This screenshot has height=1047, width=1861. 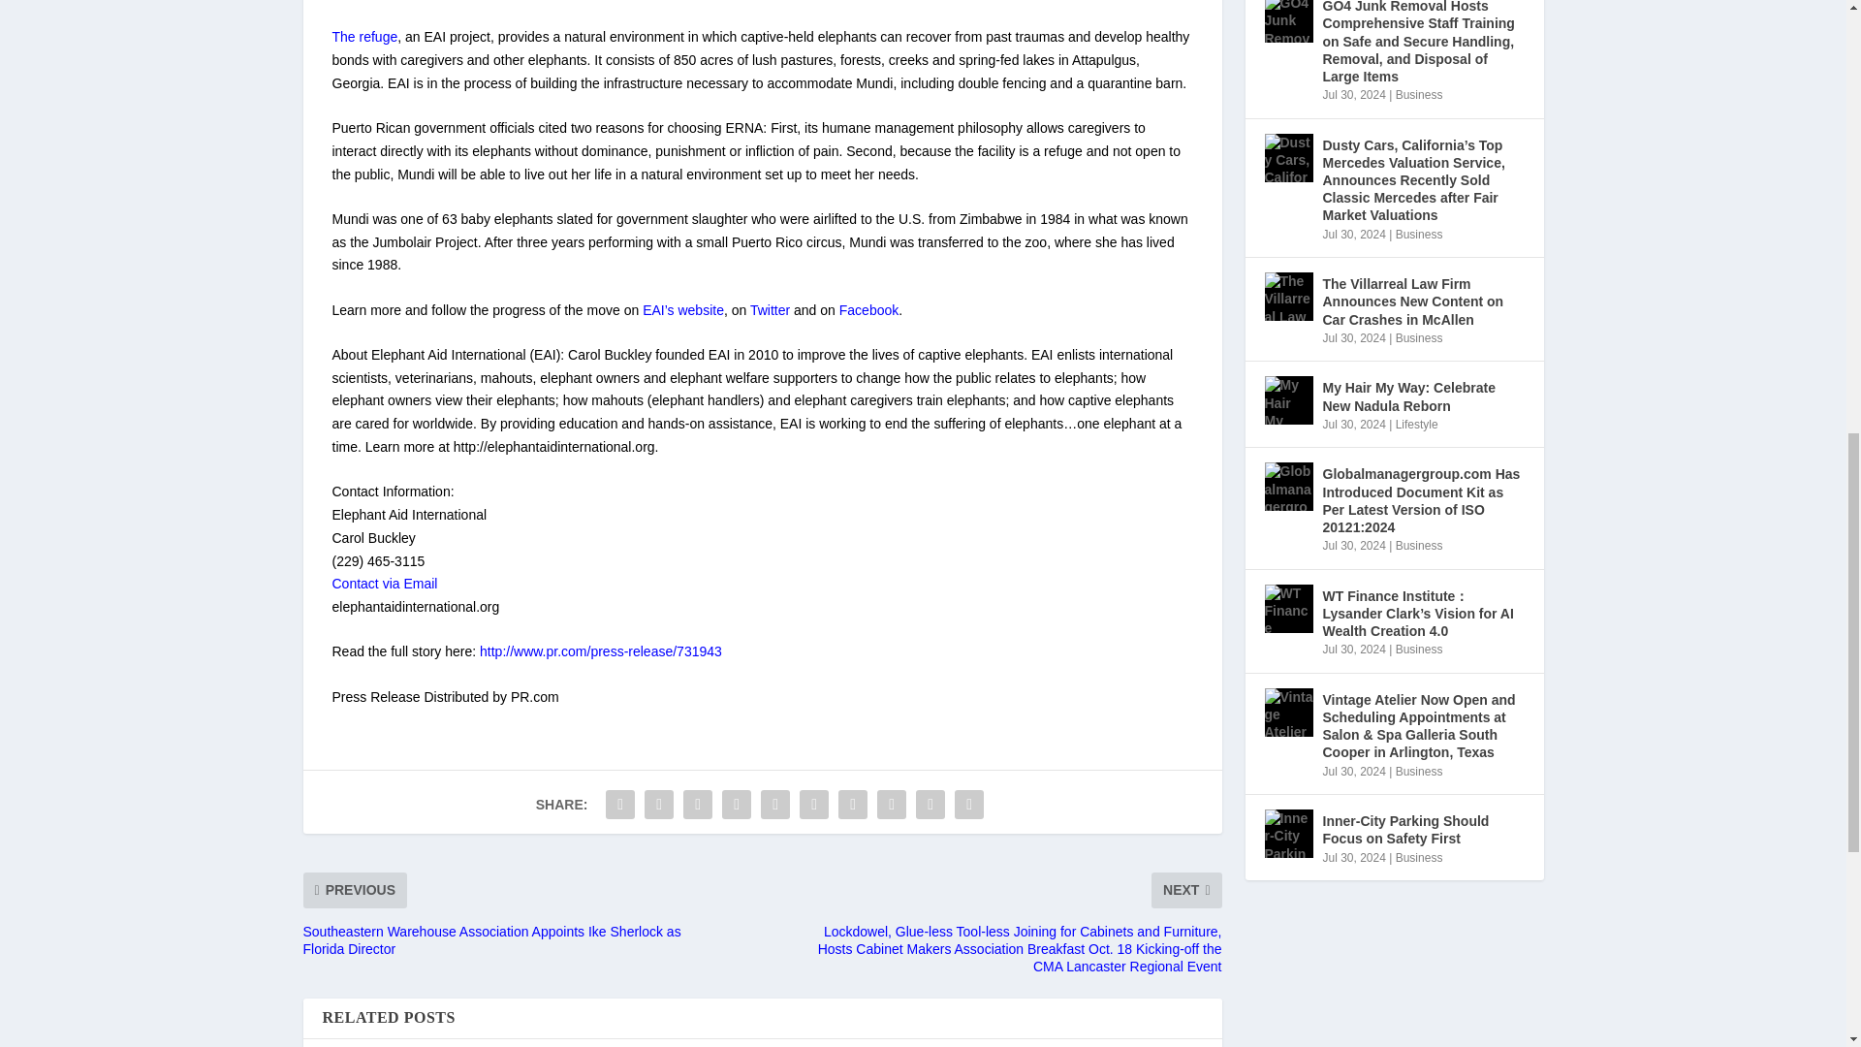 I want to click on Facebook, so click(x=868, y=310).